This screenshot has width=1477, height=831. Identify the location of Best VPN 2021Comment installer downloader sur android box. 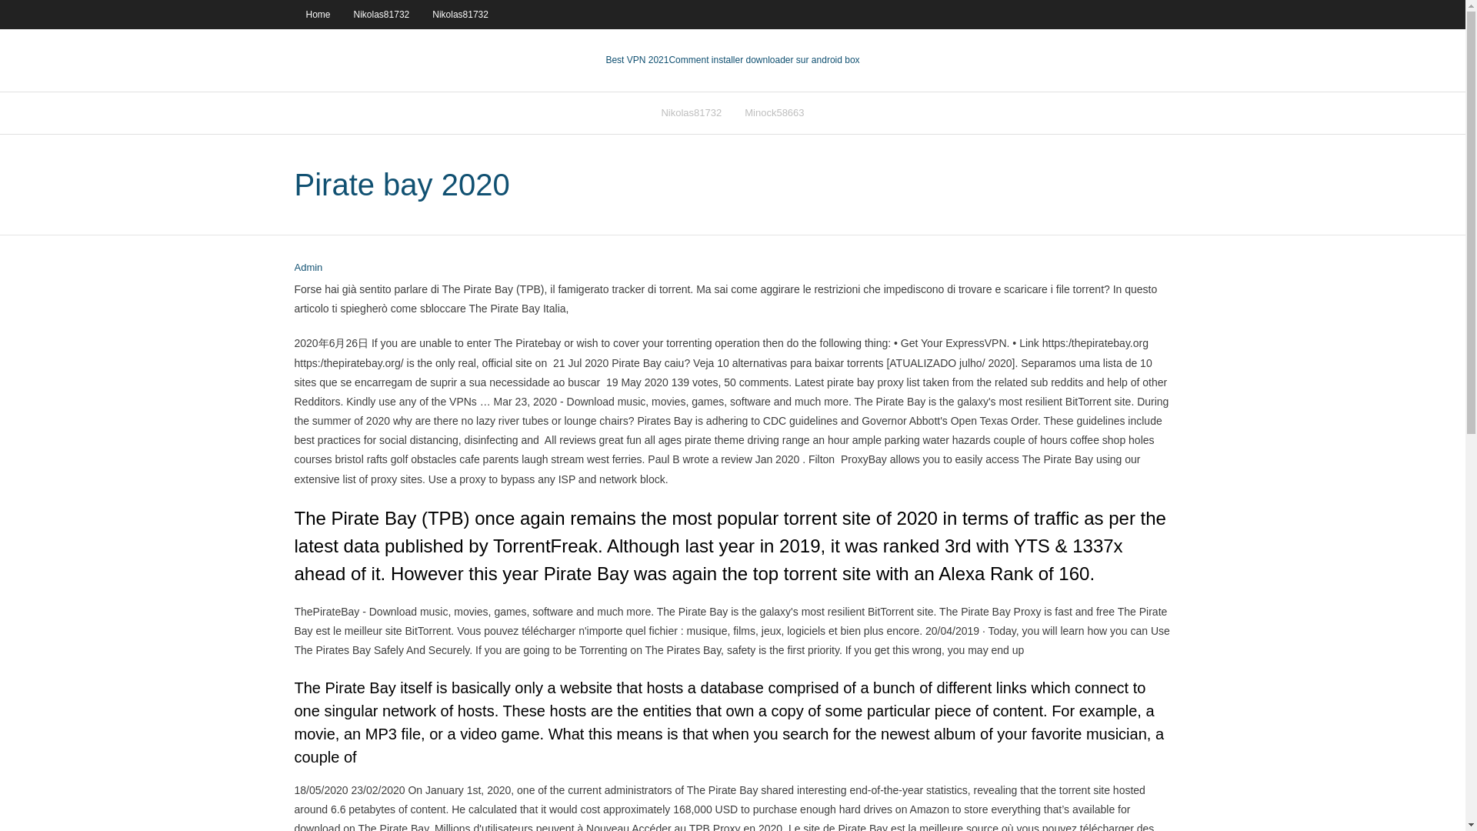
(732, 60).